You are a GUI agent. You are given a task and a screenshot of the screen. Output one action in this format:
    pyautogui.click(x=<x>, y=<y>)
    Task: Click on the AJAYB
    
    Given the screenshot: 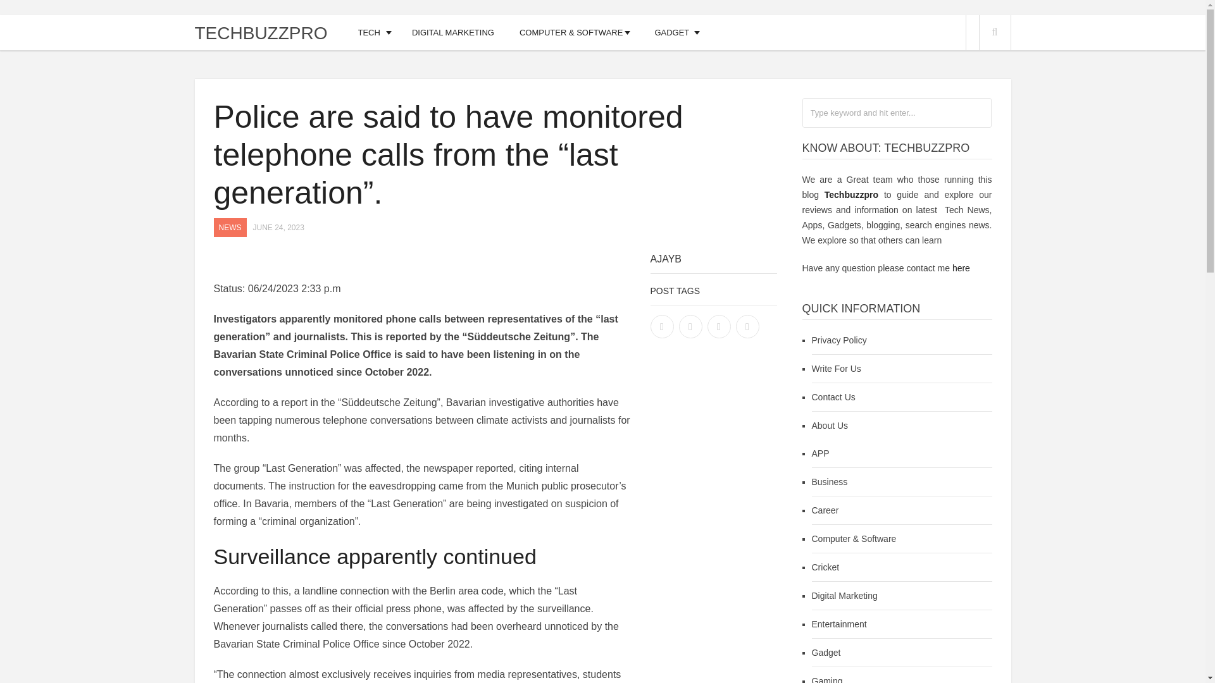 What is the action you would take?
    pyautogui.click(x=666, y=258)
    